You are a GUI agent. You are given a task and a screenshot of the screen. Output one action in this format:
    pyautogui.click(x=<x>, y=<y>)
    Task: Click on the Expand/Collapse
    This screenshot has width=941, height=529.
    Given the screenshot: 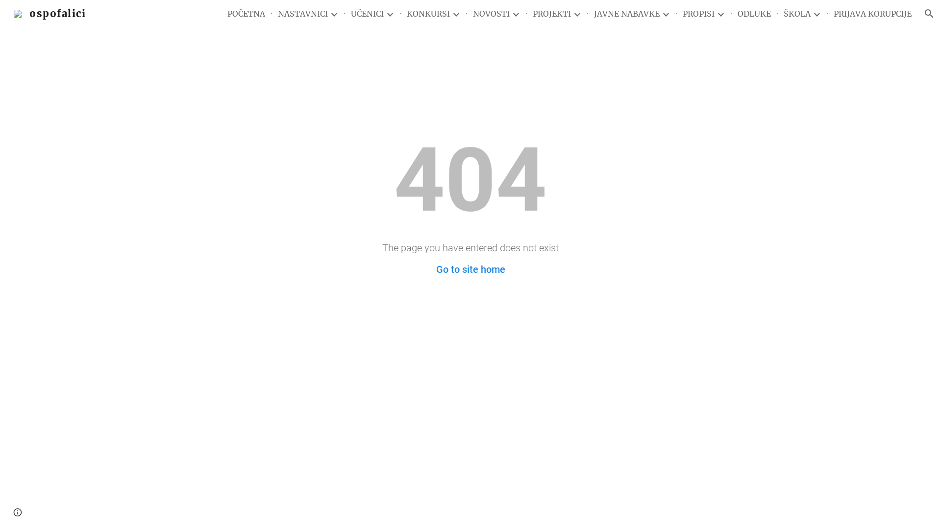 What is the action you would take?
    pyautogui.click(x=516, y=14)
    